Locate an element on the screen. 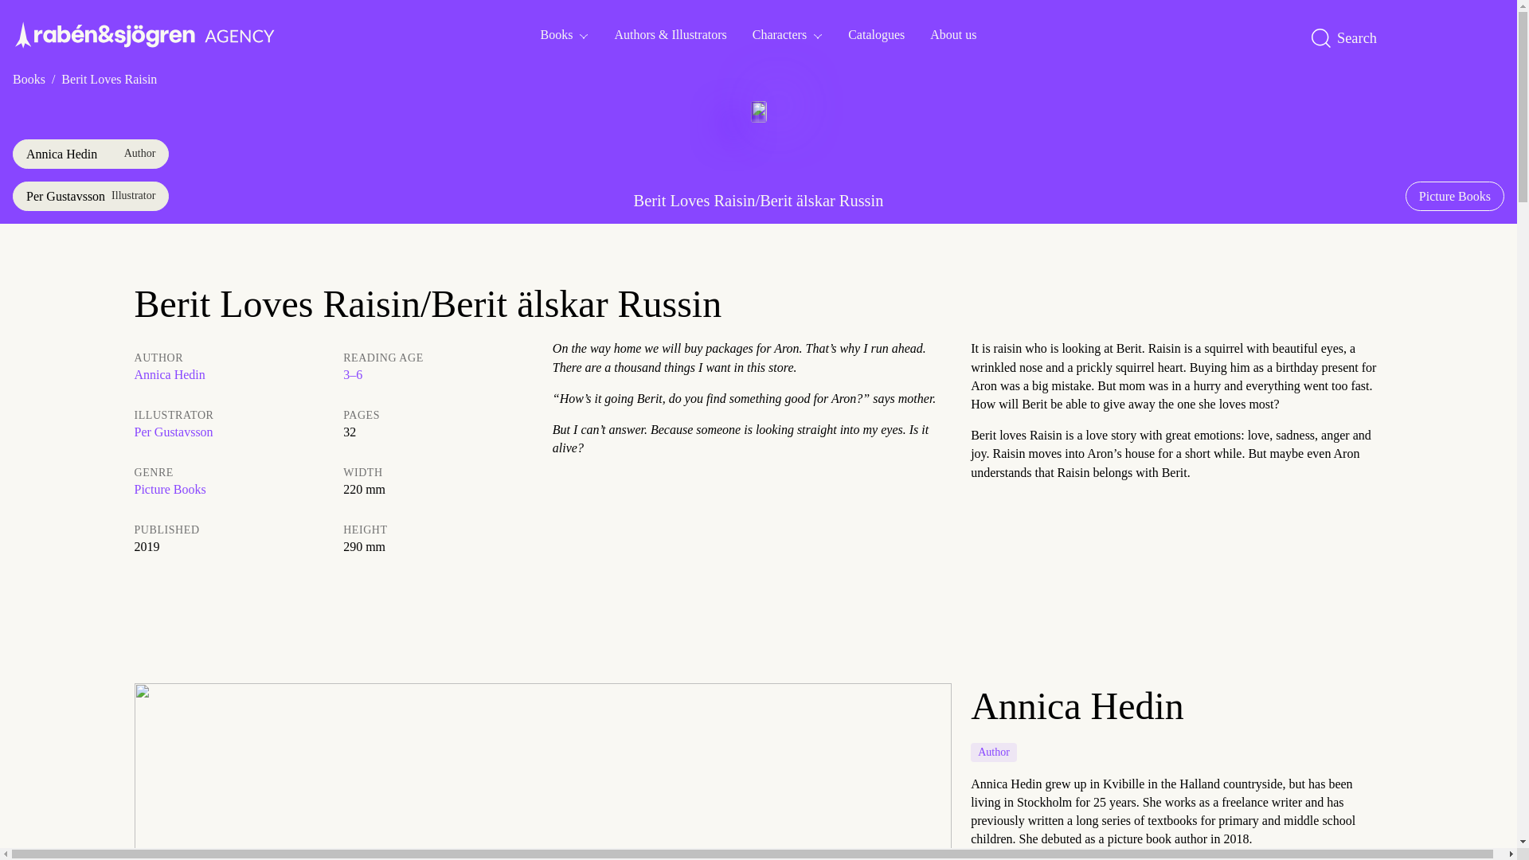 The width and height of the screenshot is (1529, 860). Annica Hedin is located at coordinates (90, 153).